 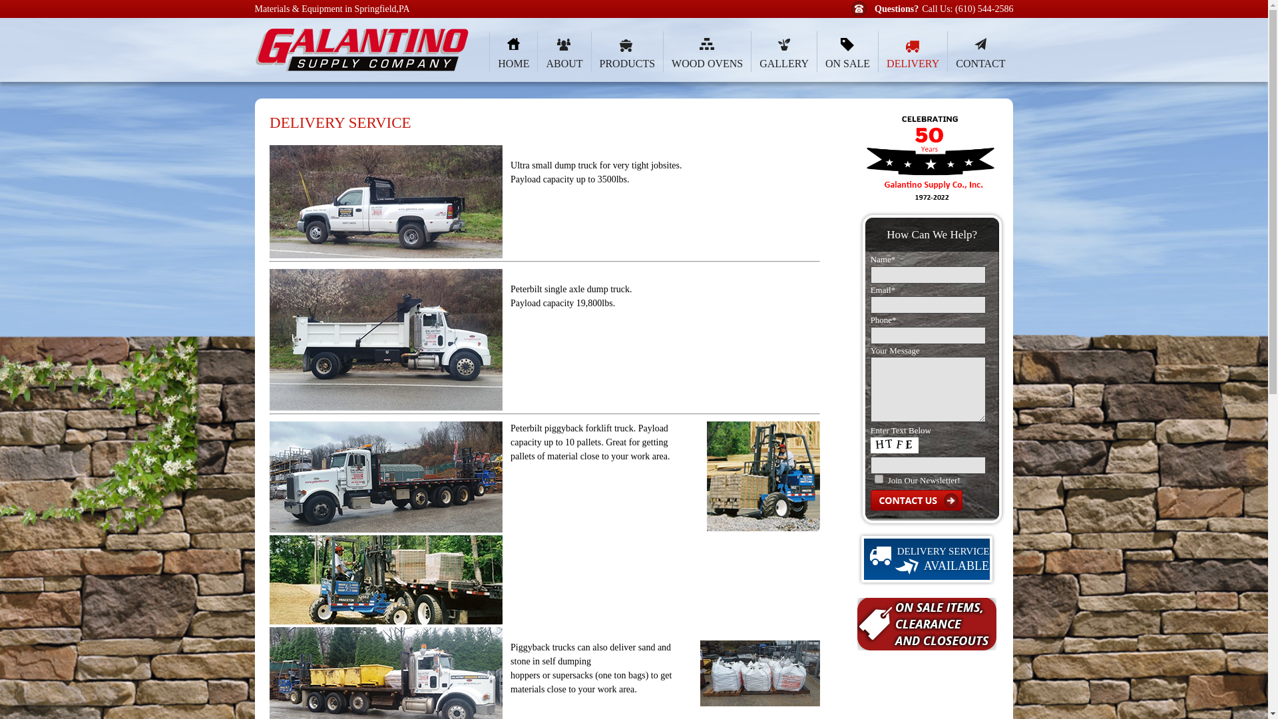 I want to click on ABOUT, so click(x=563, y=52).